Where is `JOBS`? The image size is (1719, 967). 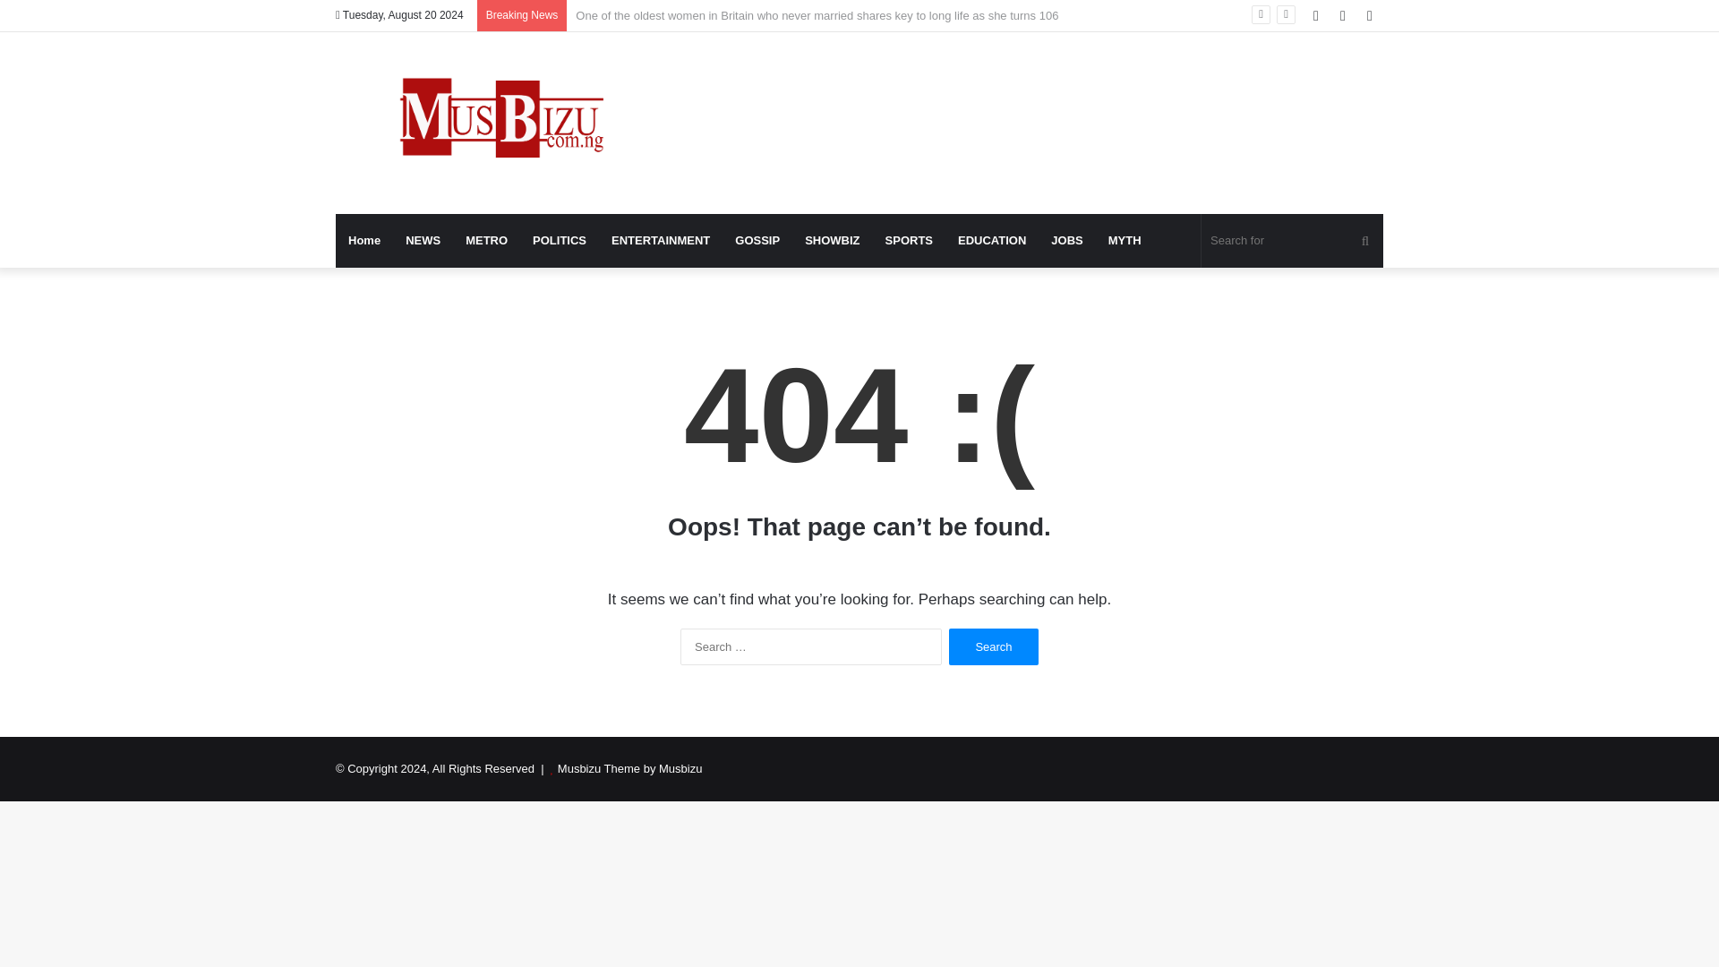
JOBS is located at coordinates (1066, 240).